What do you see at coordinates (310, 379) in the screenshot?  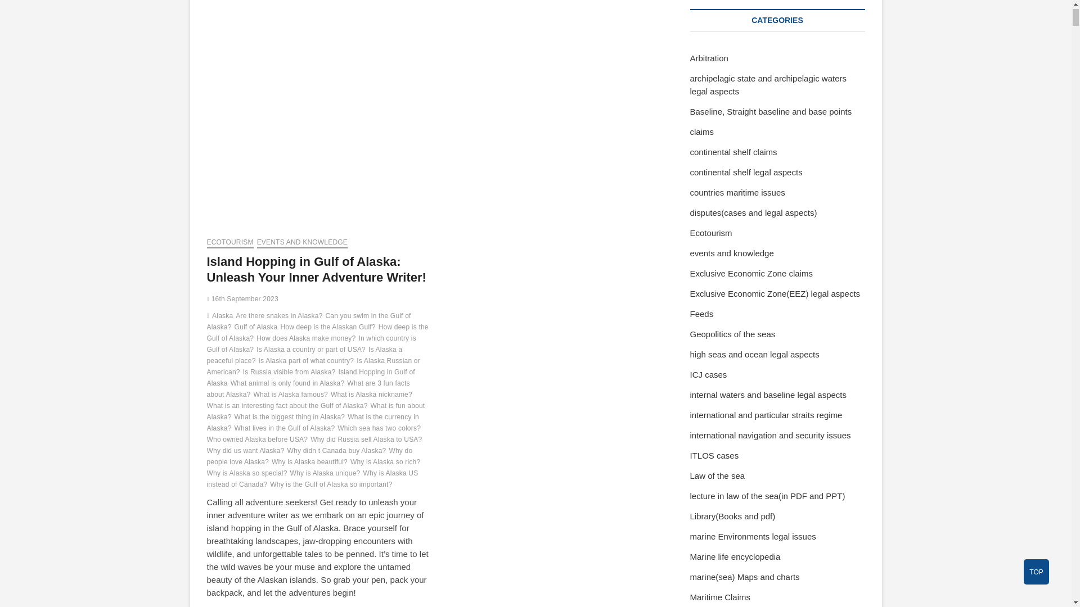 I see `Island Hopping in Gulf of Alaska` at bounding box center [310, 379].